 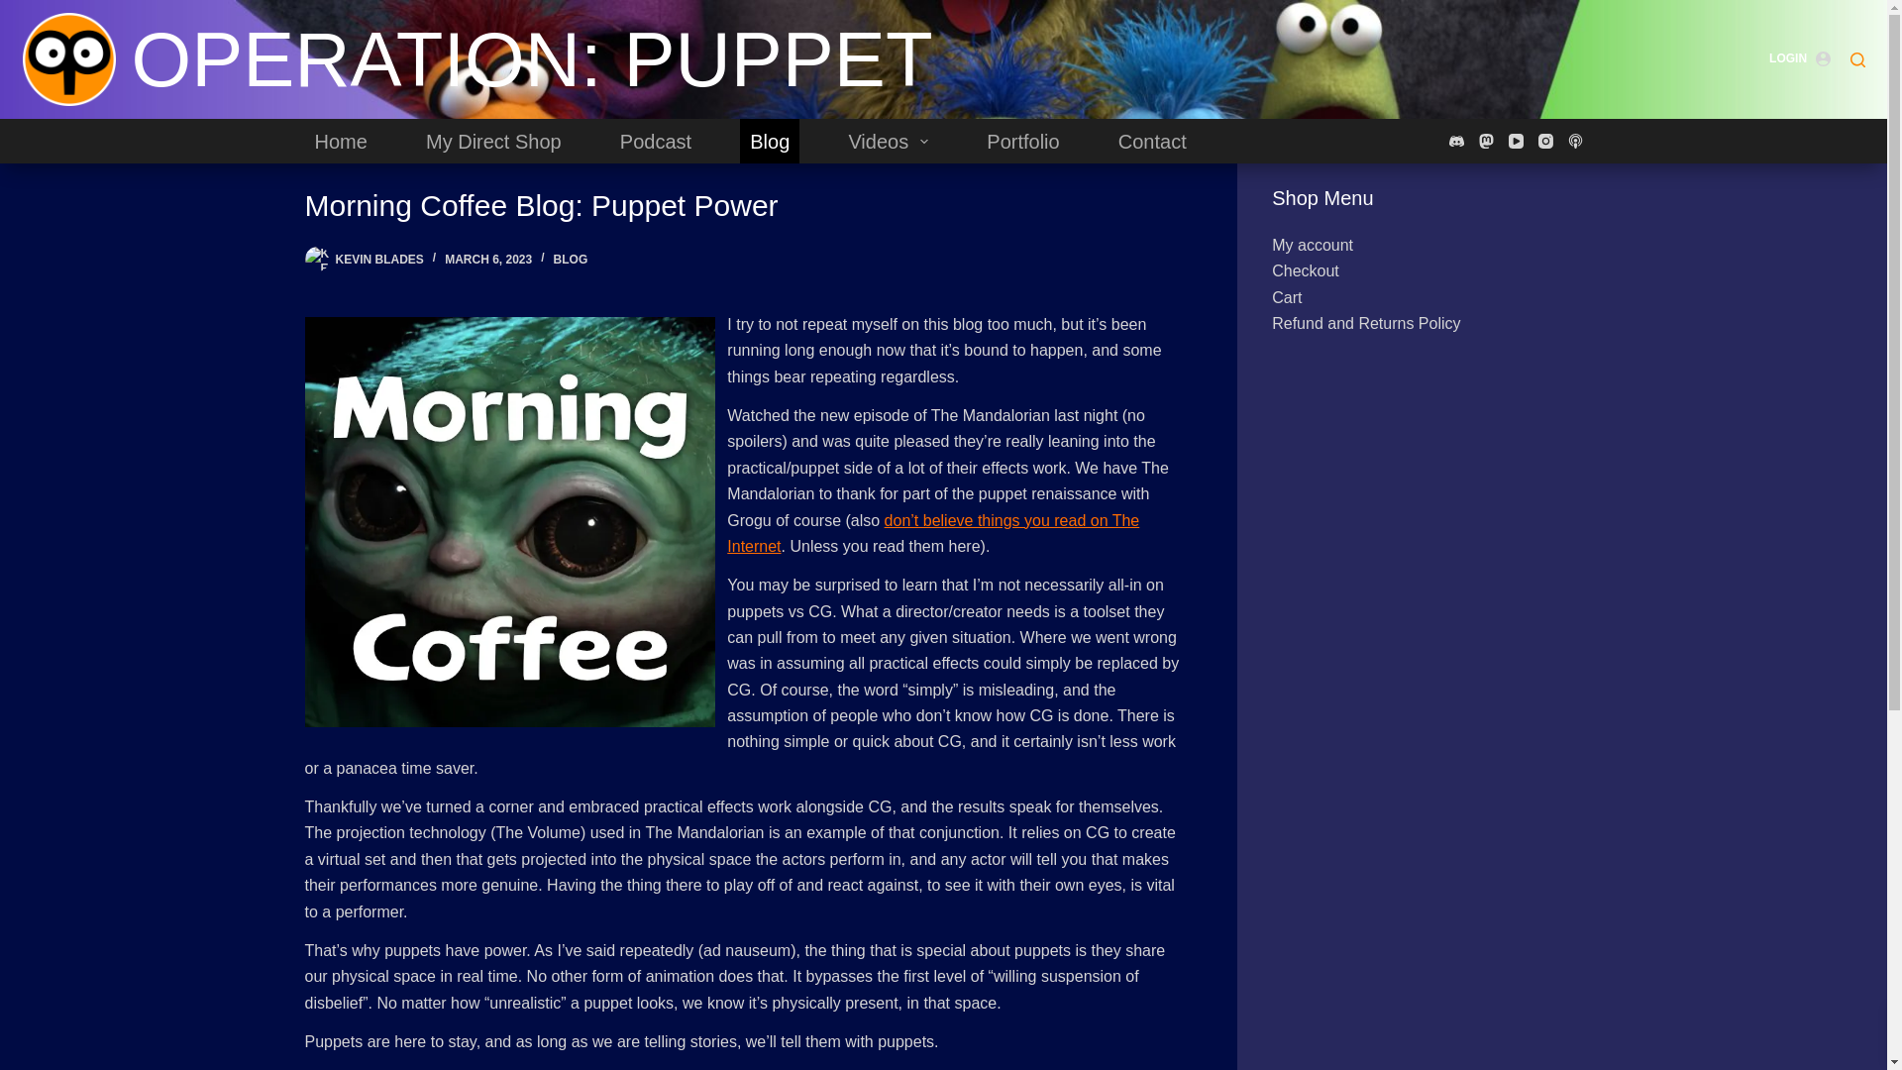 I want to click on My Direct Shop, so click(x=493, y=141).